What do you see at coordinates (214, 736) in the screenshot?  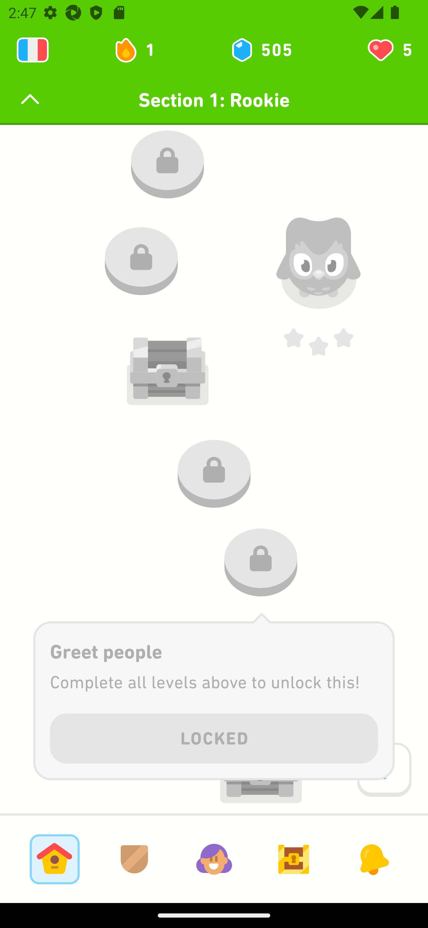 I see `LOCKED` at bounding box center [214, 736].